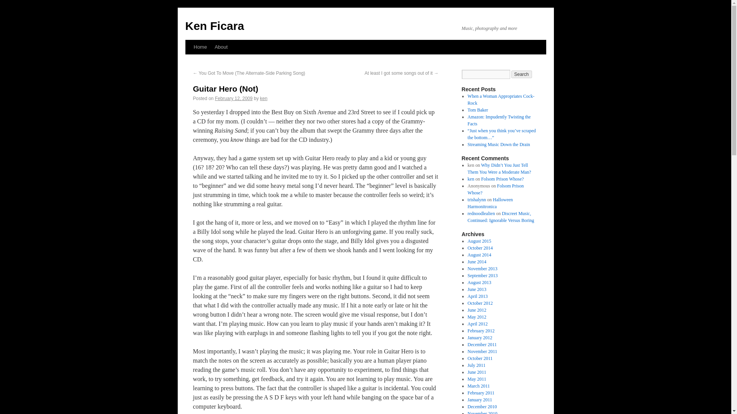  I want to click on April 2013, so click(477, 296).